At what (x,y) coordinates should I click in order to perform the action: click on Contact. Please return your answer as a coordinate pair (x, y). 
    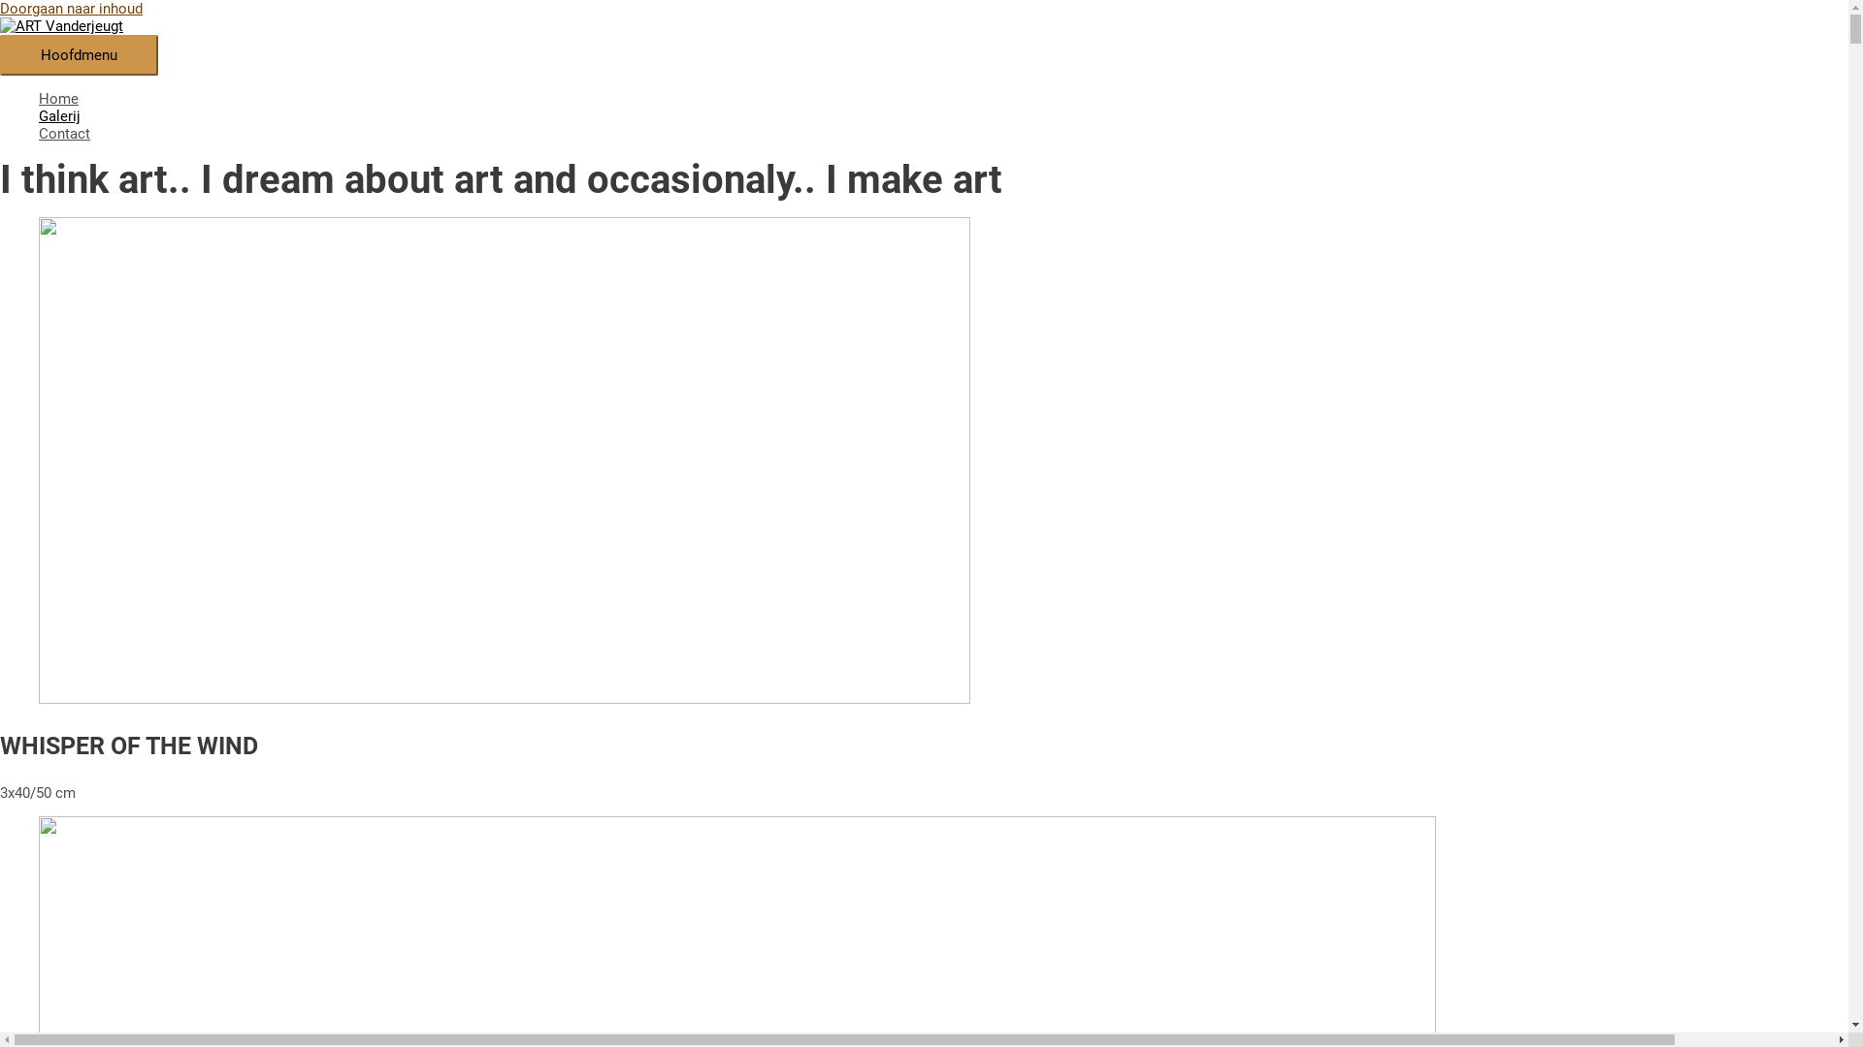
    Looking at the image, I should click on (621, 134).